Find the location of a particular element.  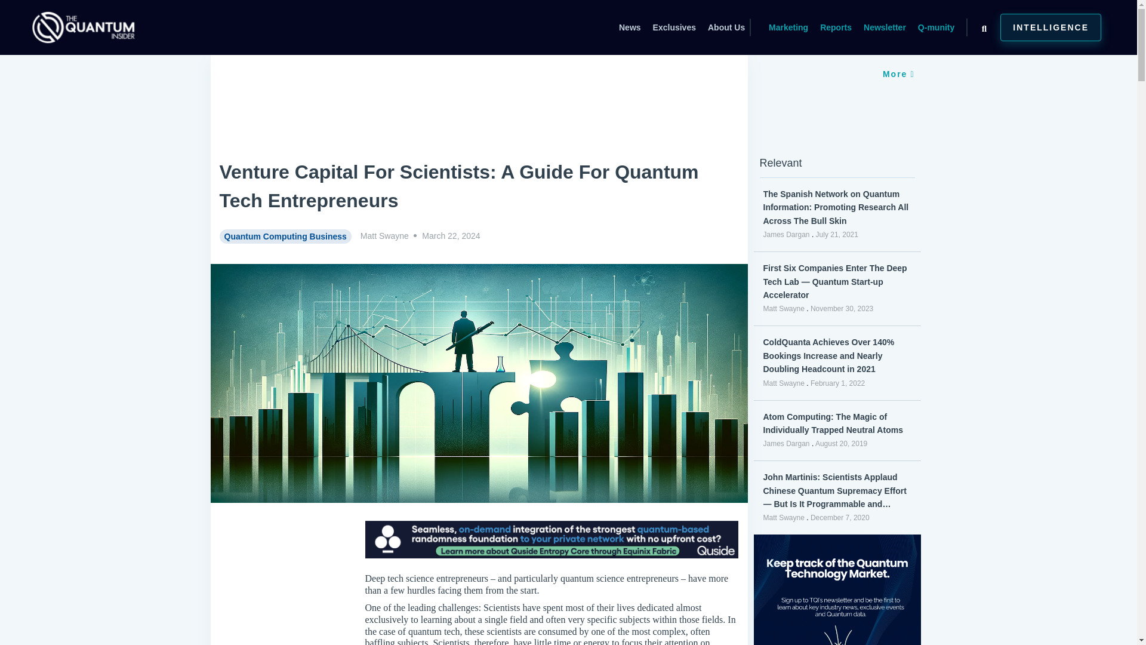

INTELLIGENCE is located at coordinates (1050, 27).